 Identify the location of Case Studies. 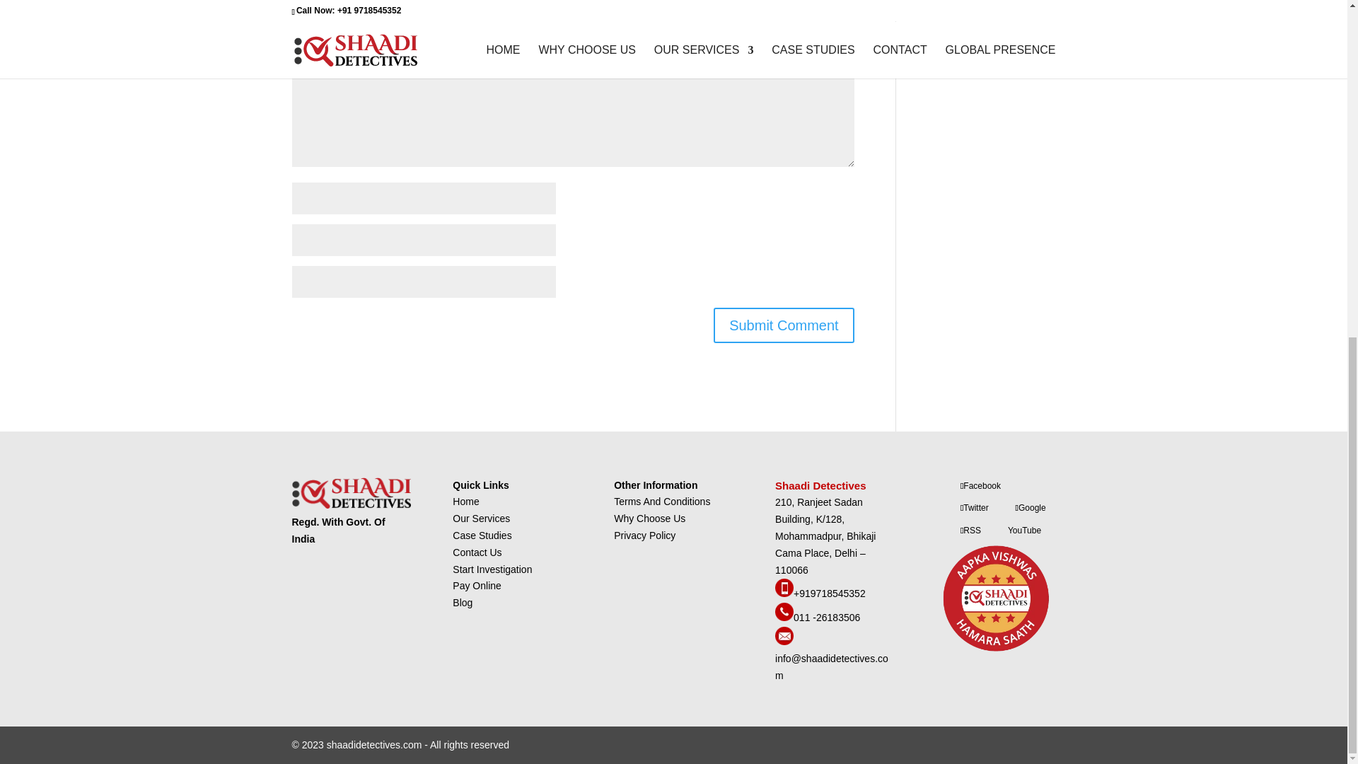
(482, 535).